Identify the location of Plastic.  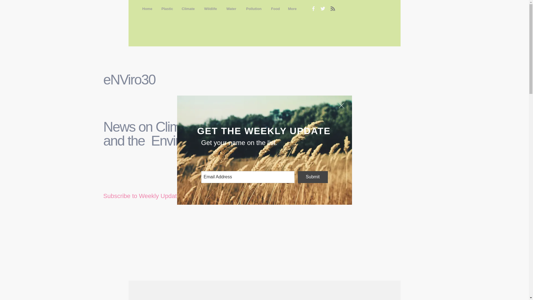
(167, 9).